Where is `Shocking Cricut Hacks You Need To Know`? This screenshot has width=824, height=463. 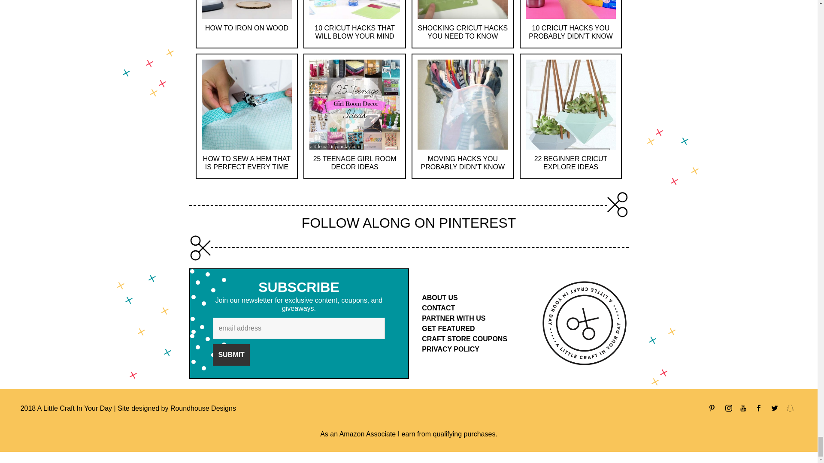 Shocking Cricut Hacks You Need To Know is located at coordinates (463, 32).